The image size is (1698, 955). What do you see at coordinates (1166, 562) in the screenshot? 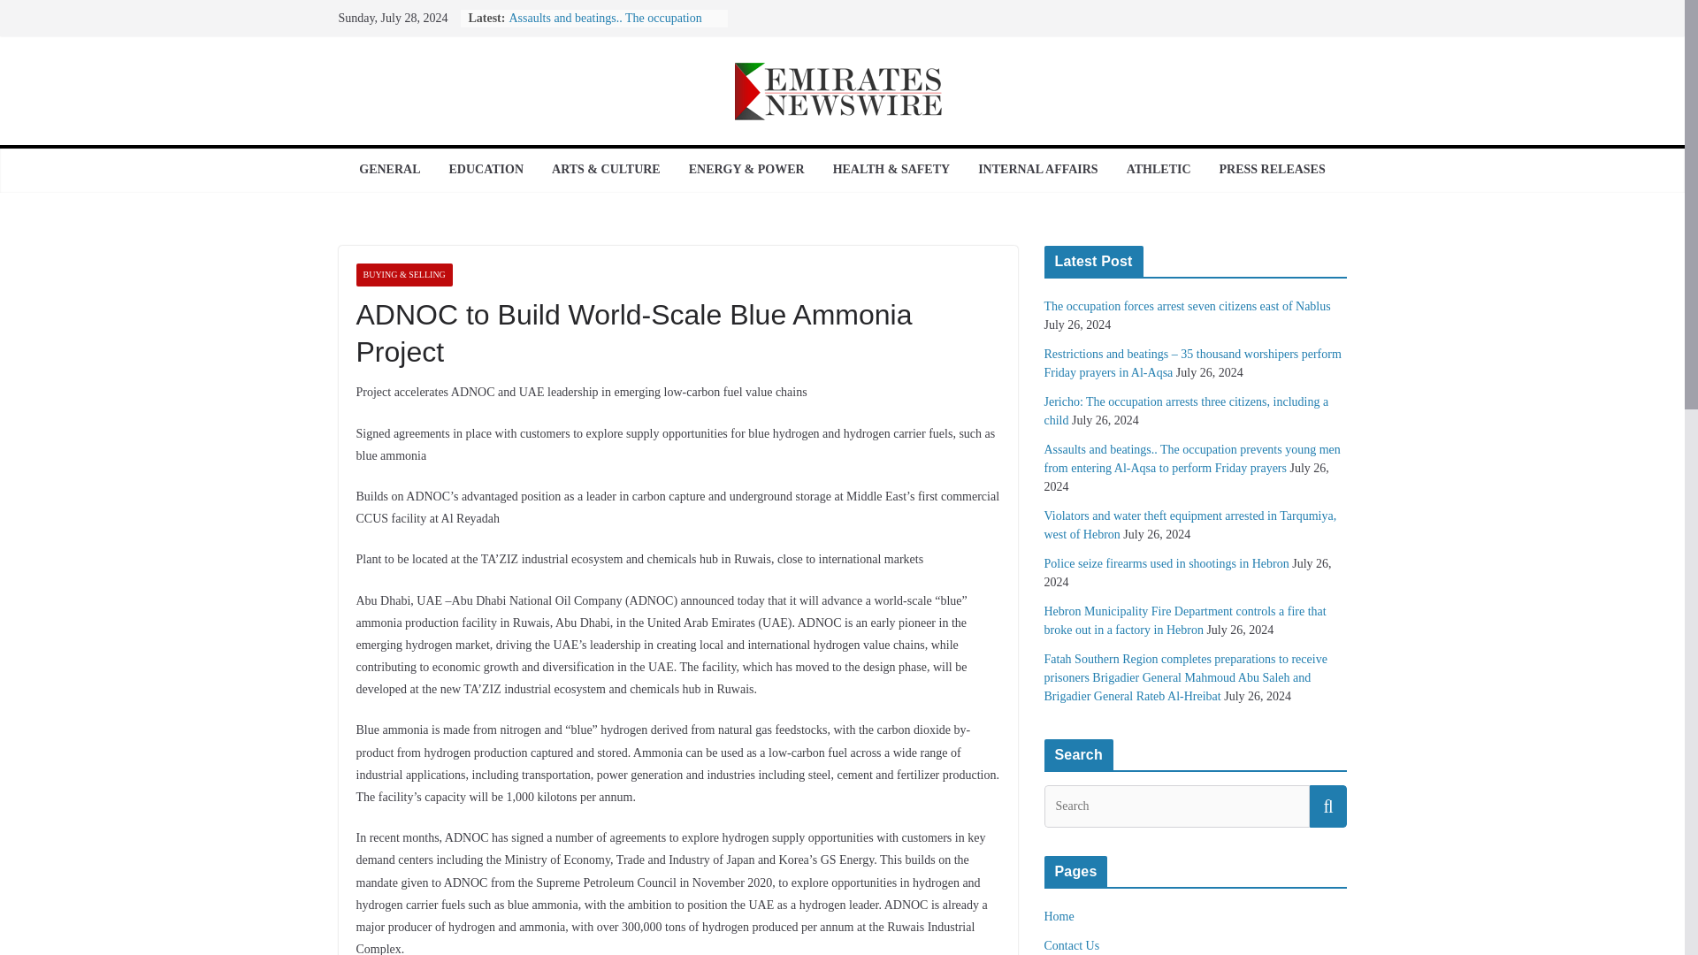
I see `Police seize firearms used in shootings in Hebron` at bounding box center [1166, 562].